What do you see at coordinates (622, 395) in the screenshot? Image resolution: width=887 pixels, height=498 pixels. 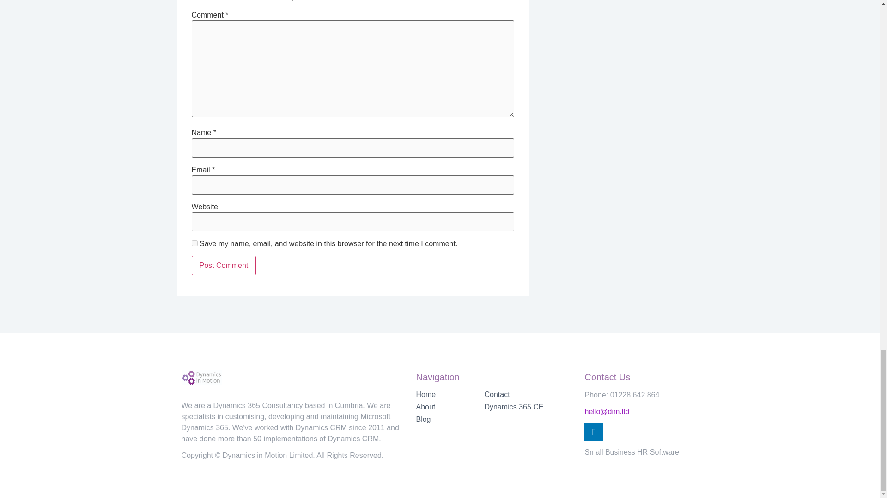 I see `Phone: 01228 642 864` at bounding box center [622, 395].